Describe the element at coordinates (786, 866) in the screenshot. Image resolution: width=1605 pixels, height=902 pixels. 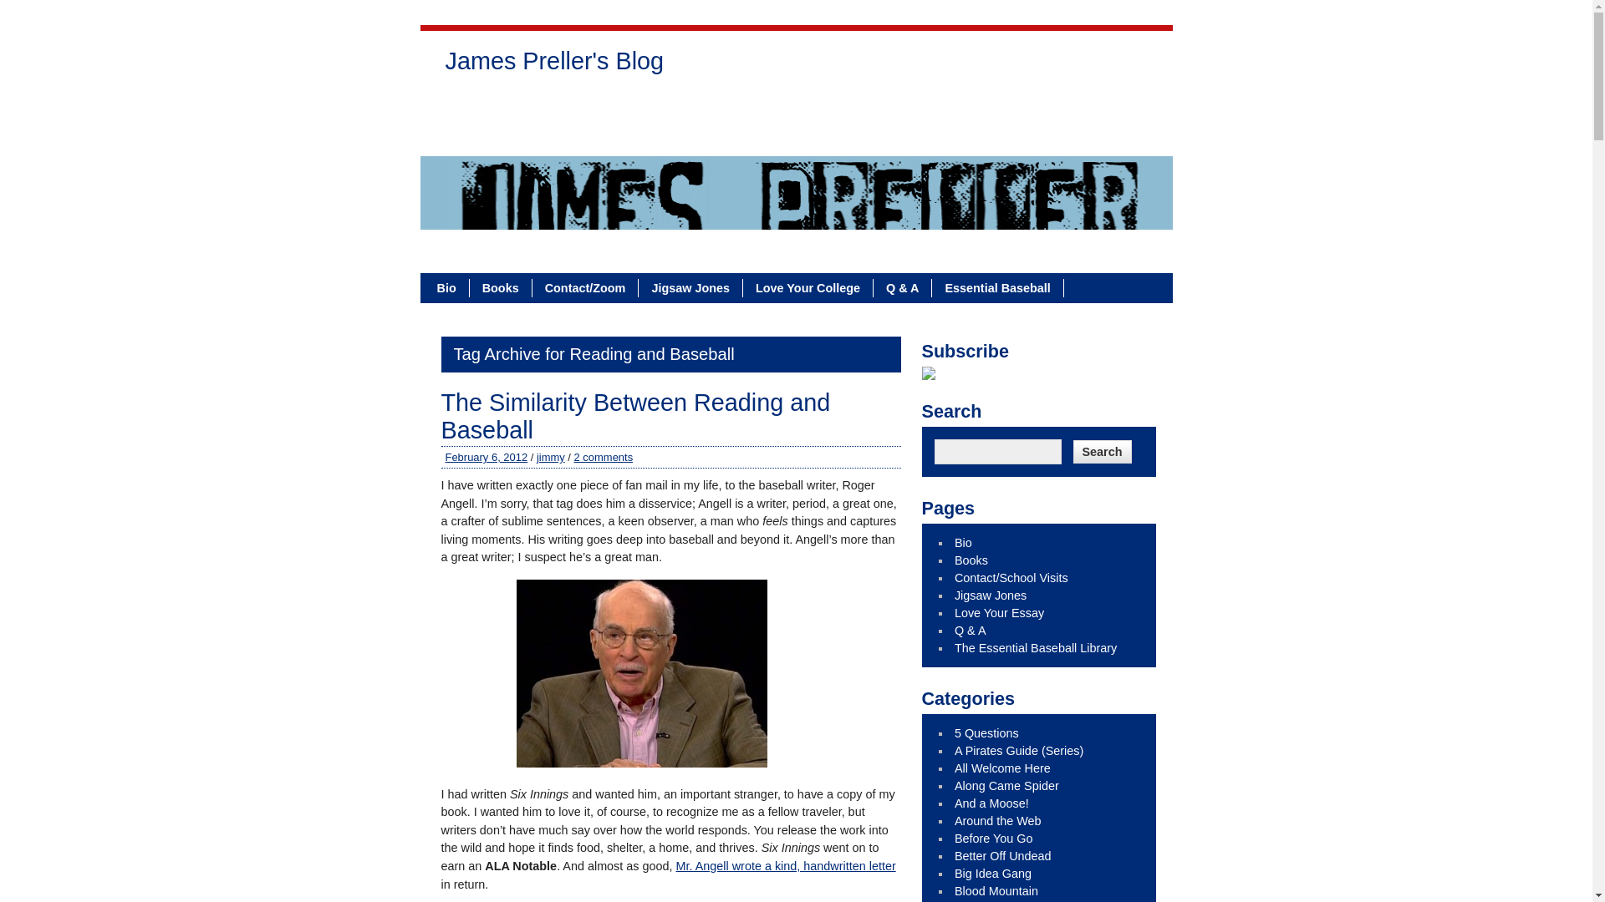
I see `Mr. Angell wrote a kind, handwritten letter` at that location.